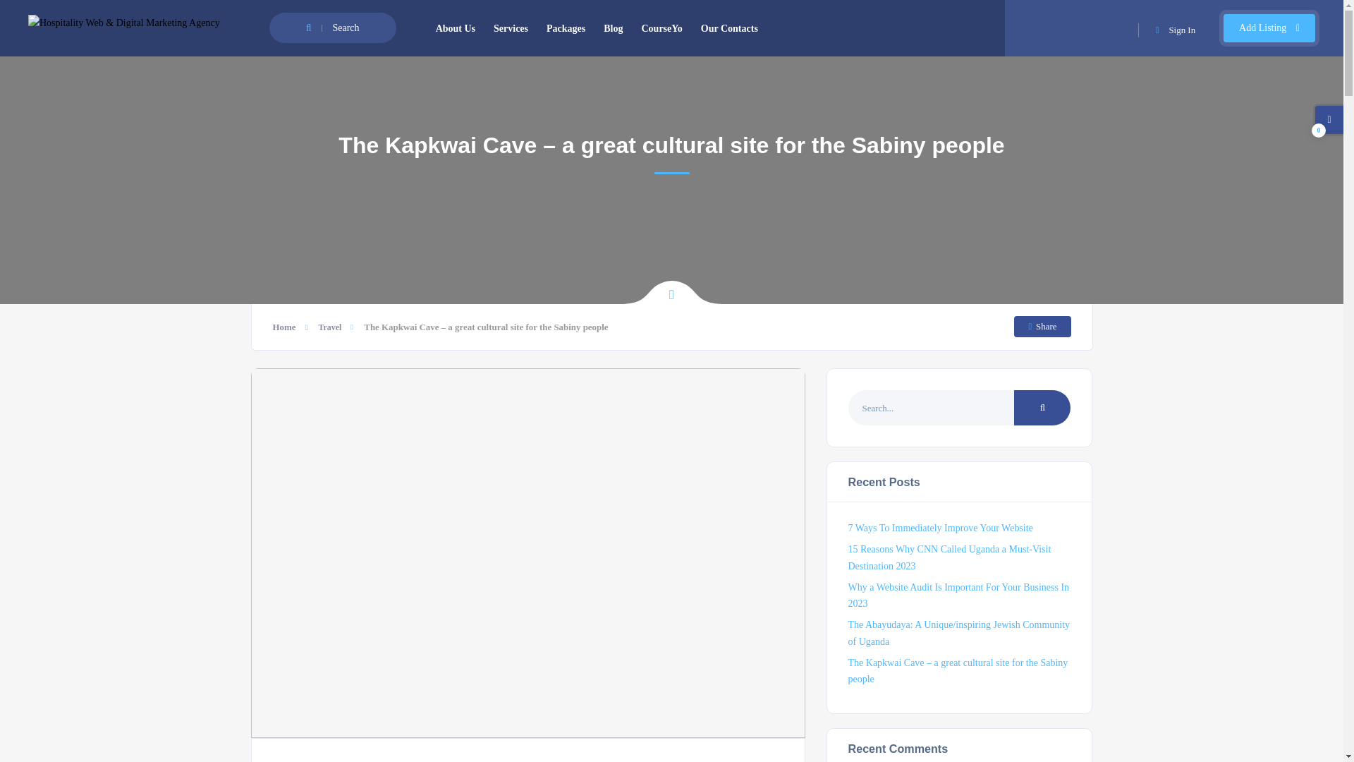  What do you see at coordinates (511, 28) in the screenshot?
I see `Services` at bounding box center [511, 28].